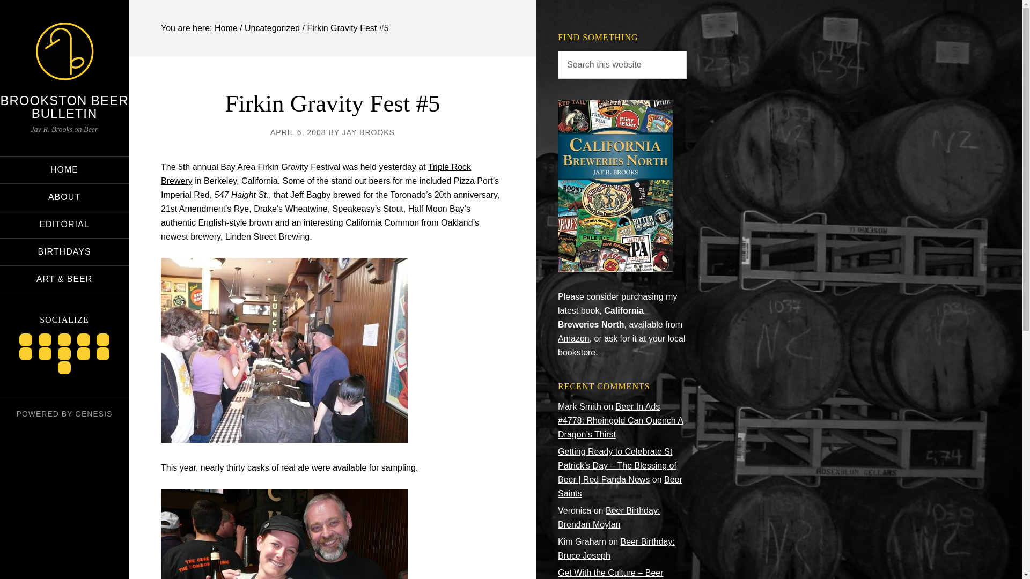 The height and width of the screenshot is (579, 1030). I want to click on HOME, so click(64, 169).